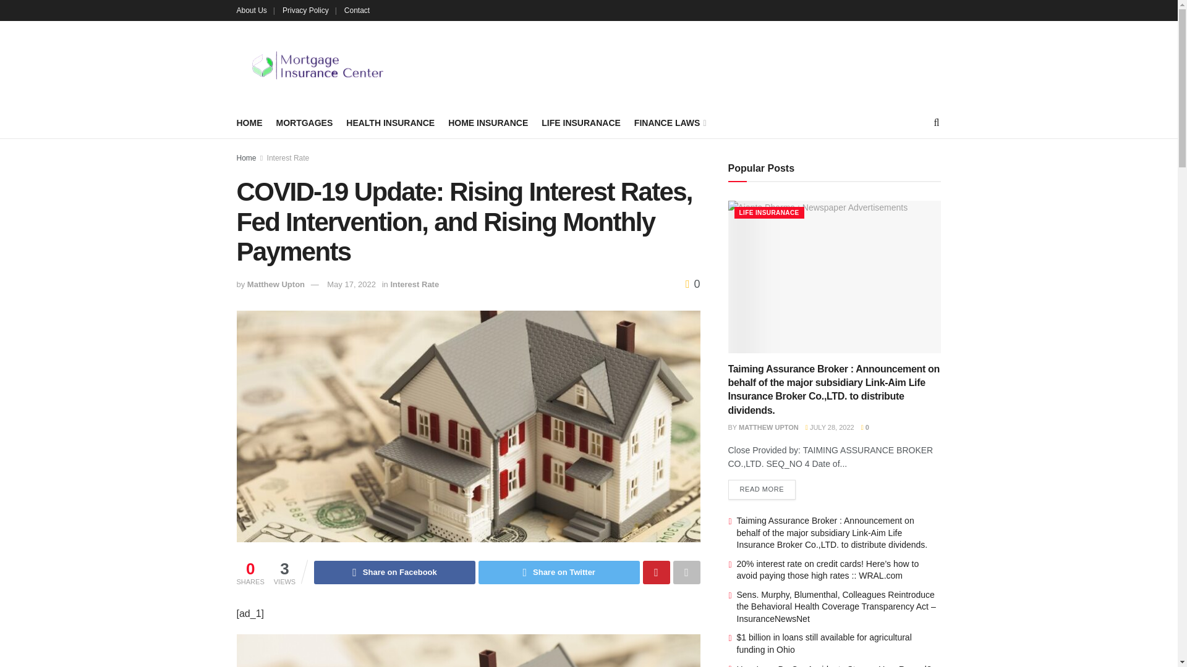  Describe the element at coordinates (249, 122) in the screenshot. I see `HOME` at that location.